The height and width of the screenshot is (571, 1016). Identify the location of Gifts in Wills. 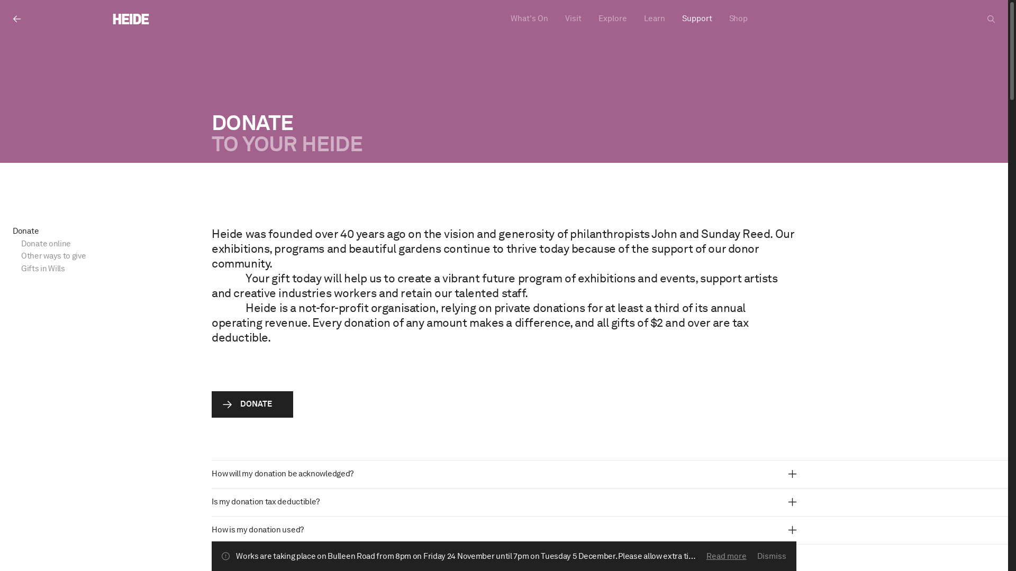
(75, 269).